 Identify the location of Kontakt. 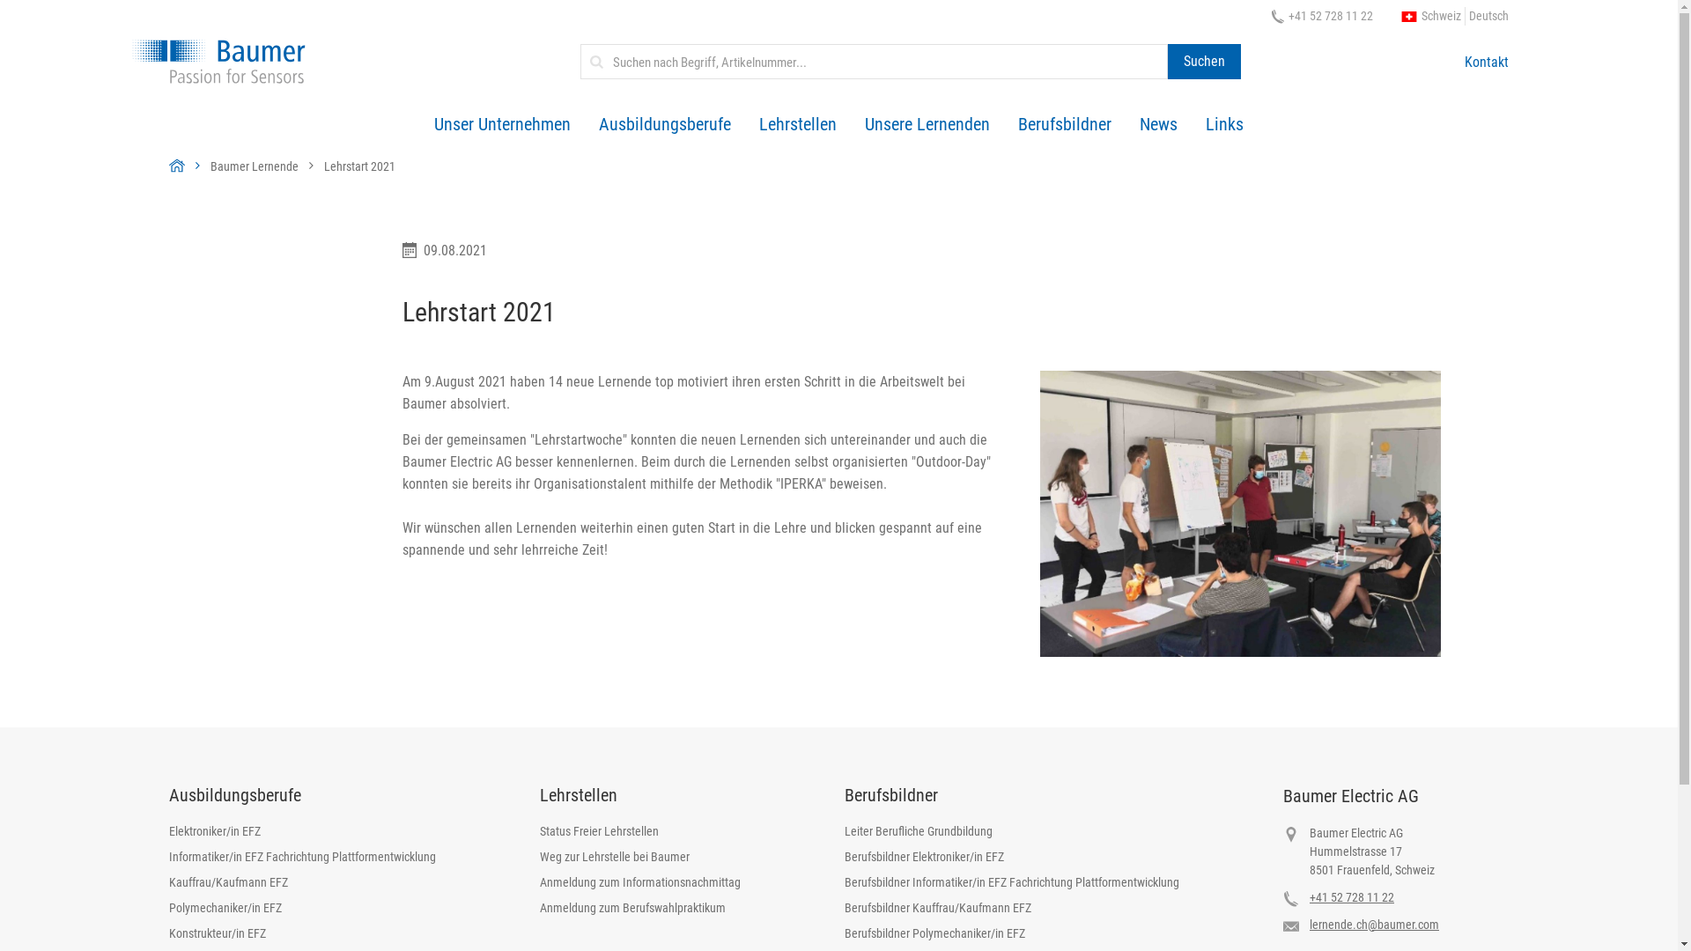
(1487, 62).